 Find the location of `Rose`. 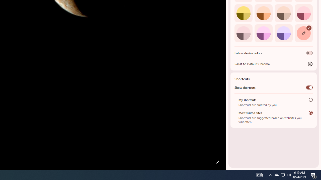

Rose is located at coordinates (303, 13).